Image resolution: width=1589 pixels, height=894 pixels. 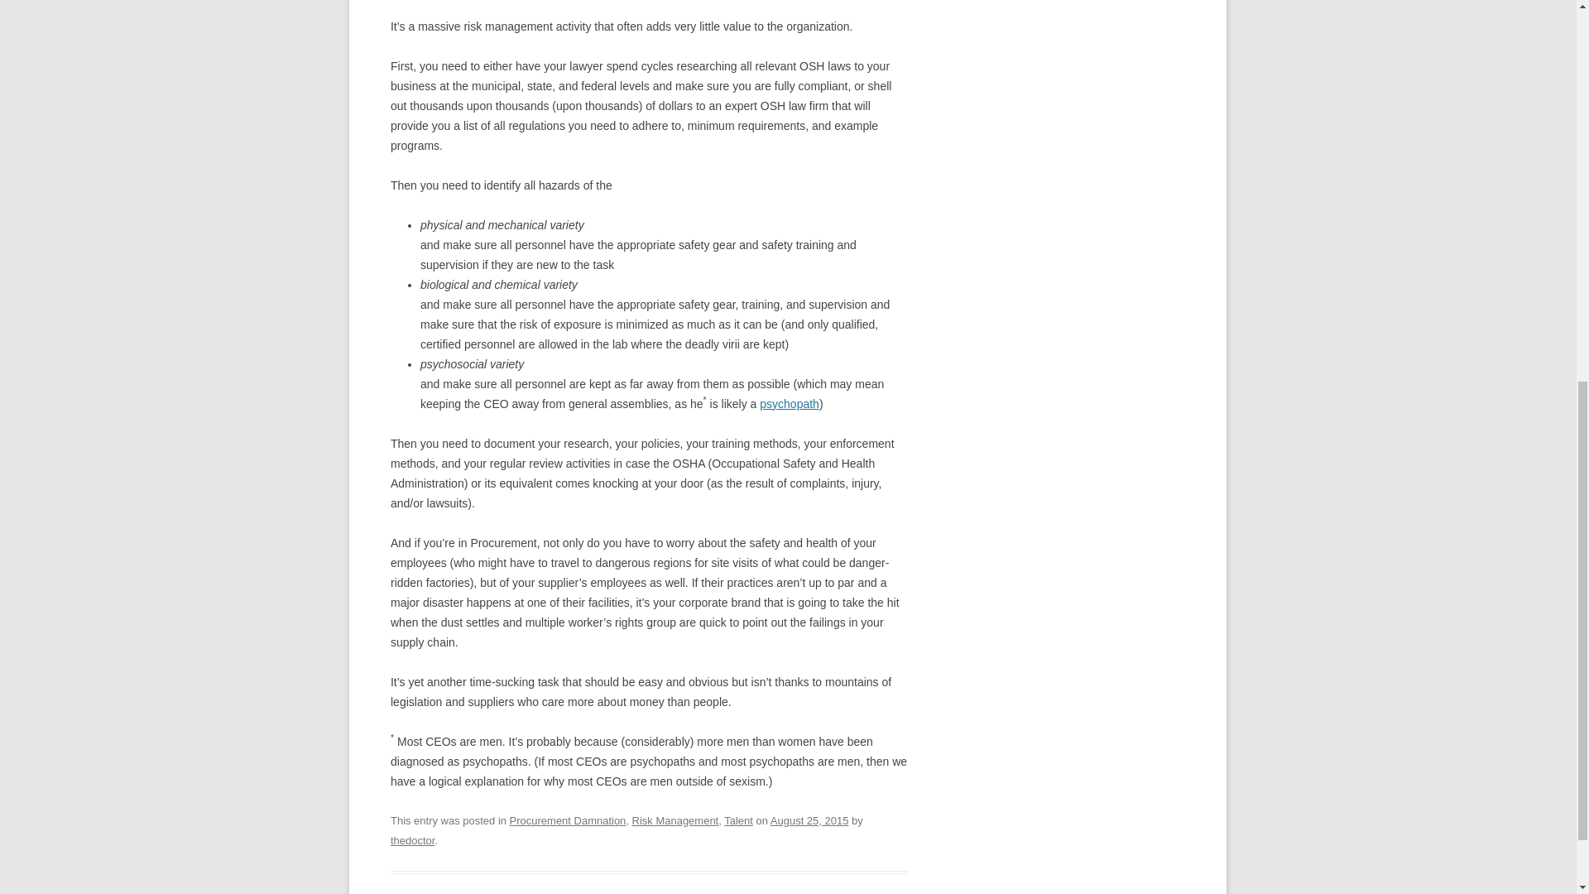 What do you see at coordinates (675, 820) in the screenshot?
I see `Risk Management` at bounding box center [675, 820].